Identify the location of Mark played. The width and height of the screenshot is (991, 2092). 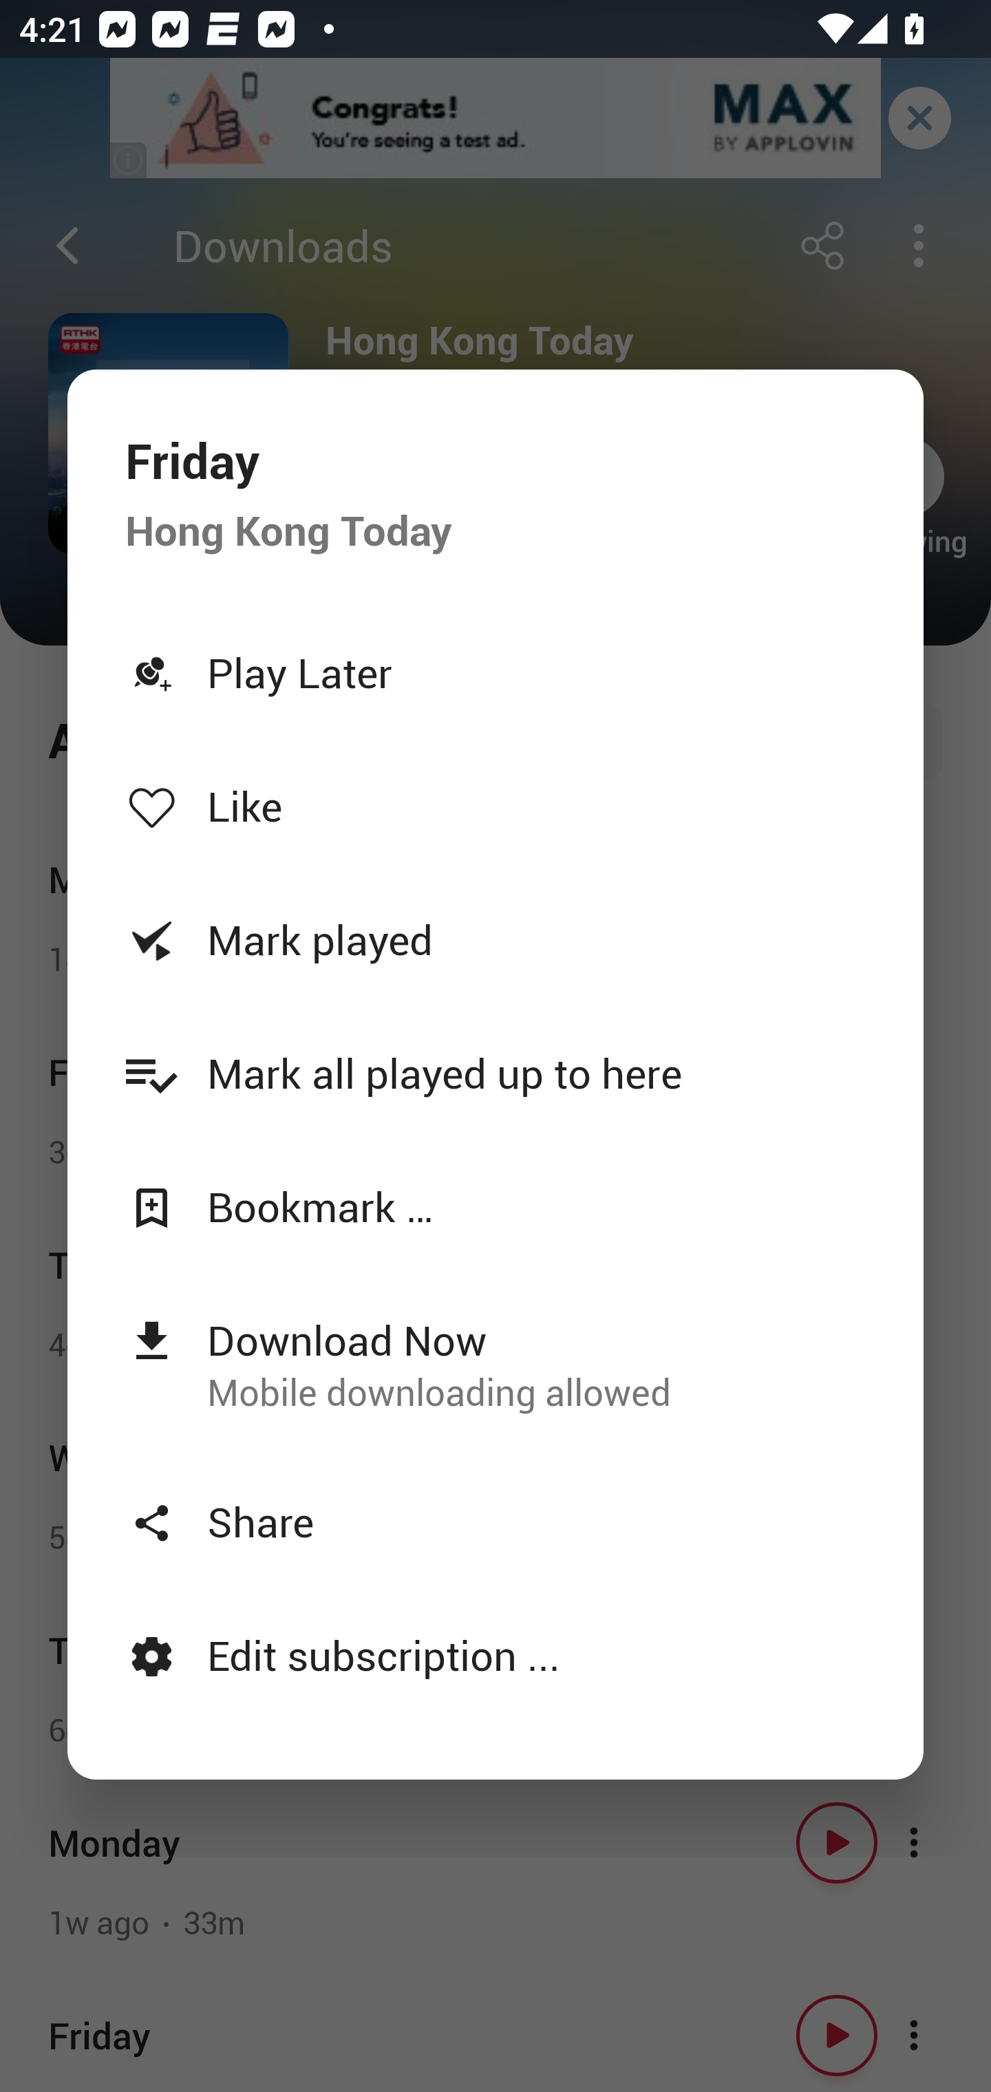
(495, 939).